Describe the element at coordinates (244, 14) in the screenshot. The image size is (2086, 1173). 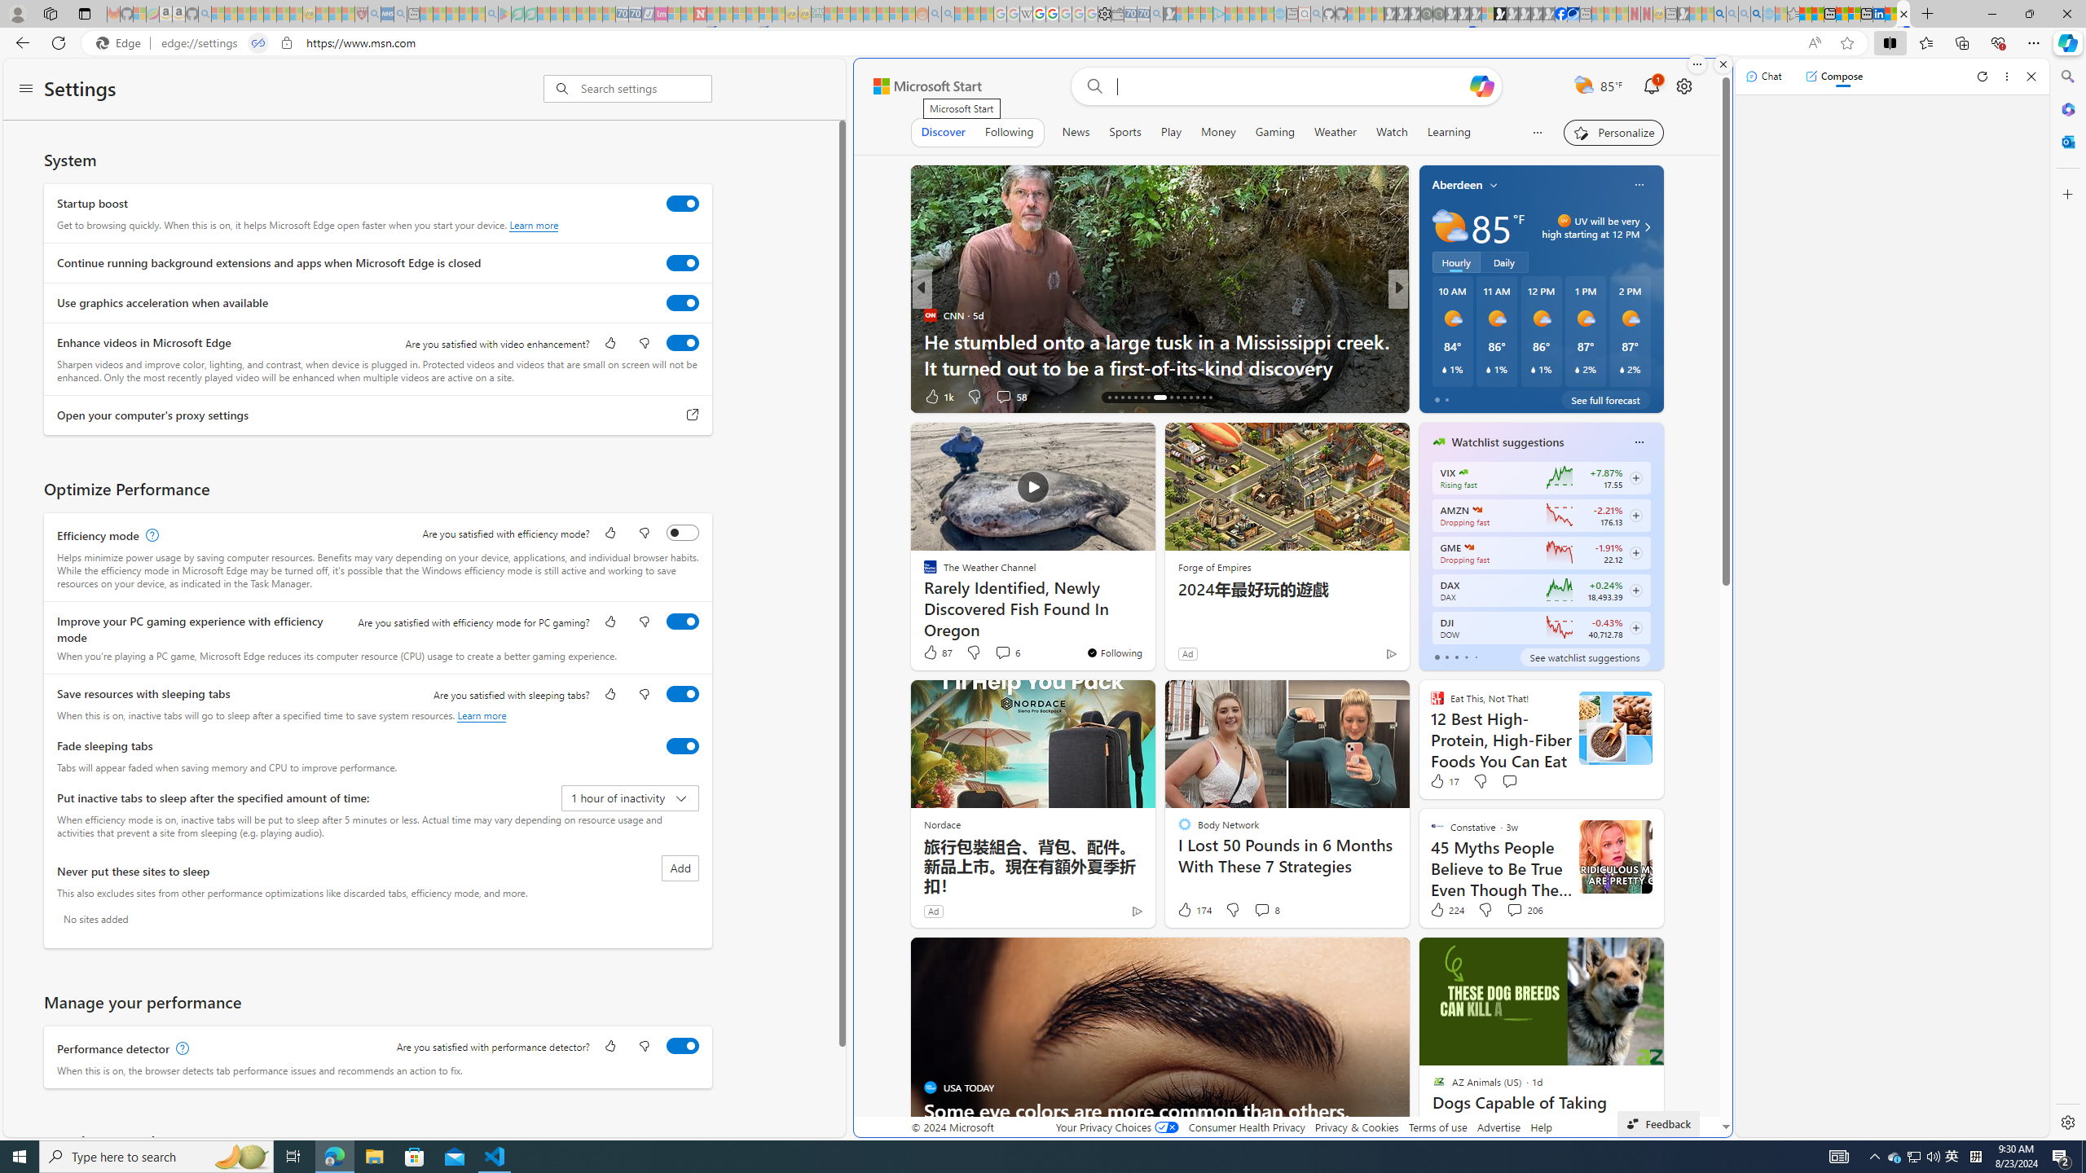
I see `The Weather Channel - MSN - Sleeping` at that location.